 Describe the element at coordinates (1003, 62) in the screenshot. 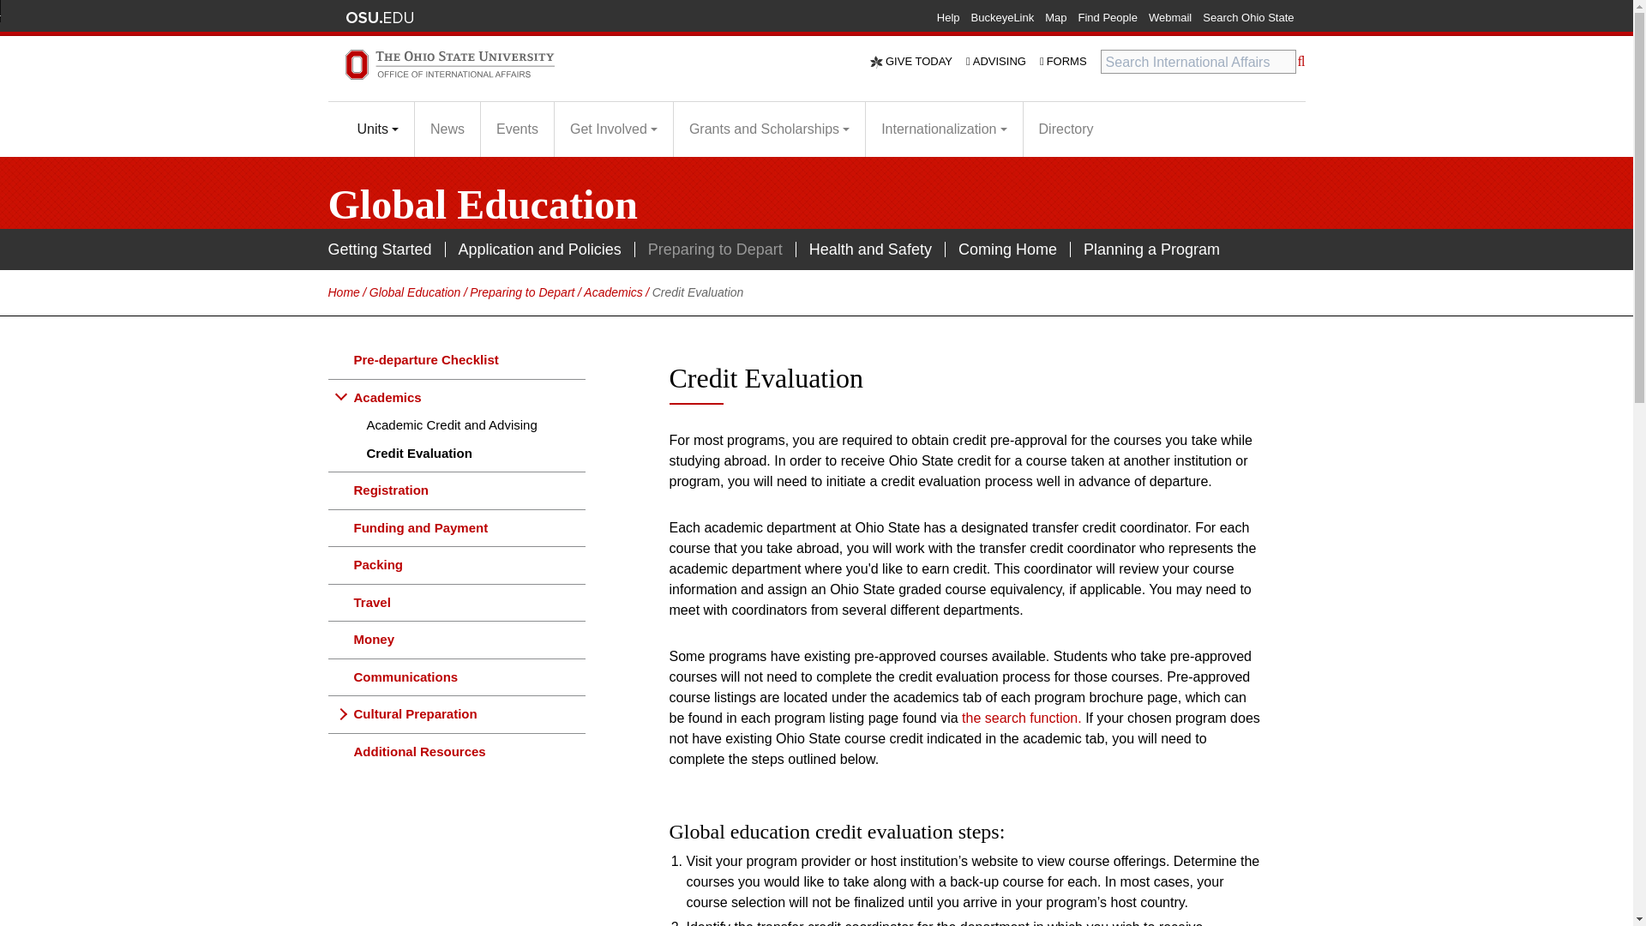

I see `ADVISING` at that location.